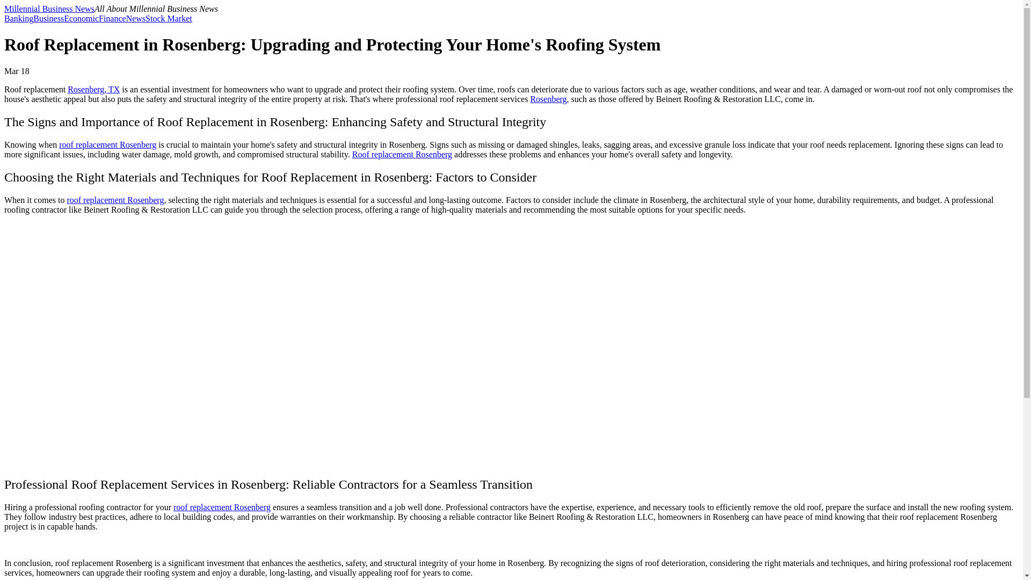 Image resolution: width=1031 pixels, height=580 pixels. What do you see at coordinates (135, 18) in the screenshot?
I see `News` at bounding box center [135, 18].